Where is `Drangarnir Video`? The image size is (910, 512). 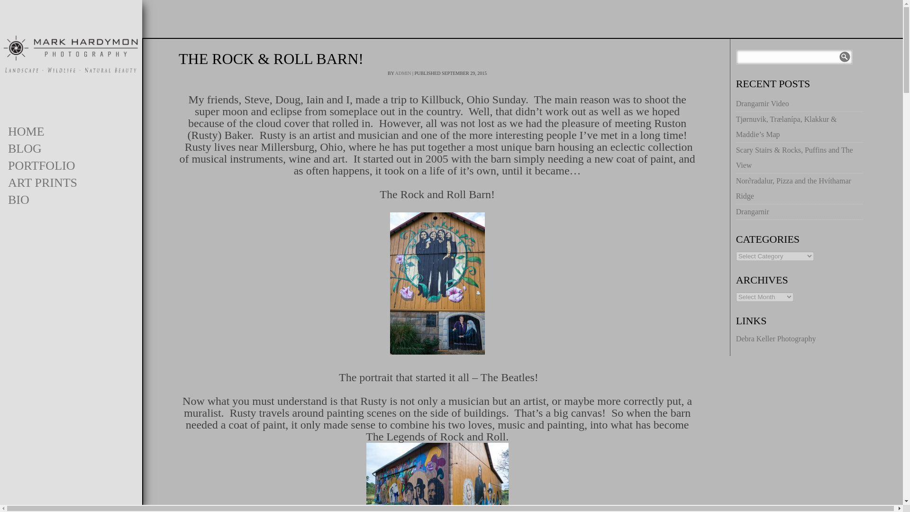 Drangarnir Video is located at coordinates (762, 103).